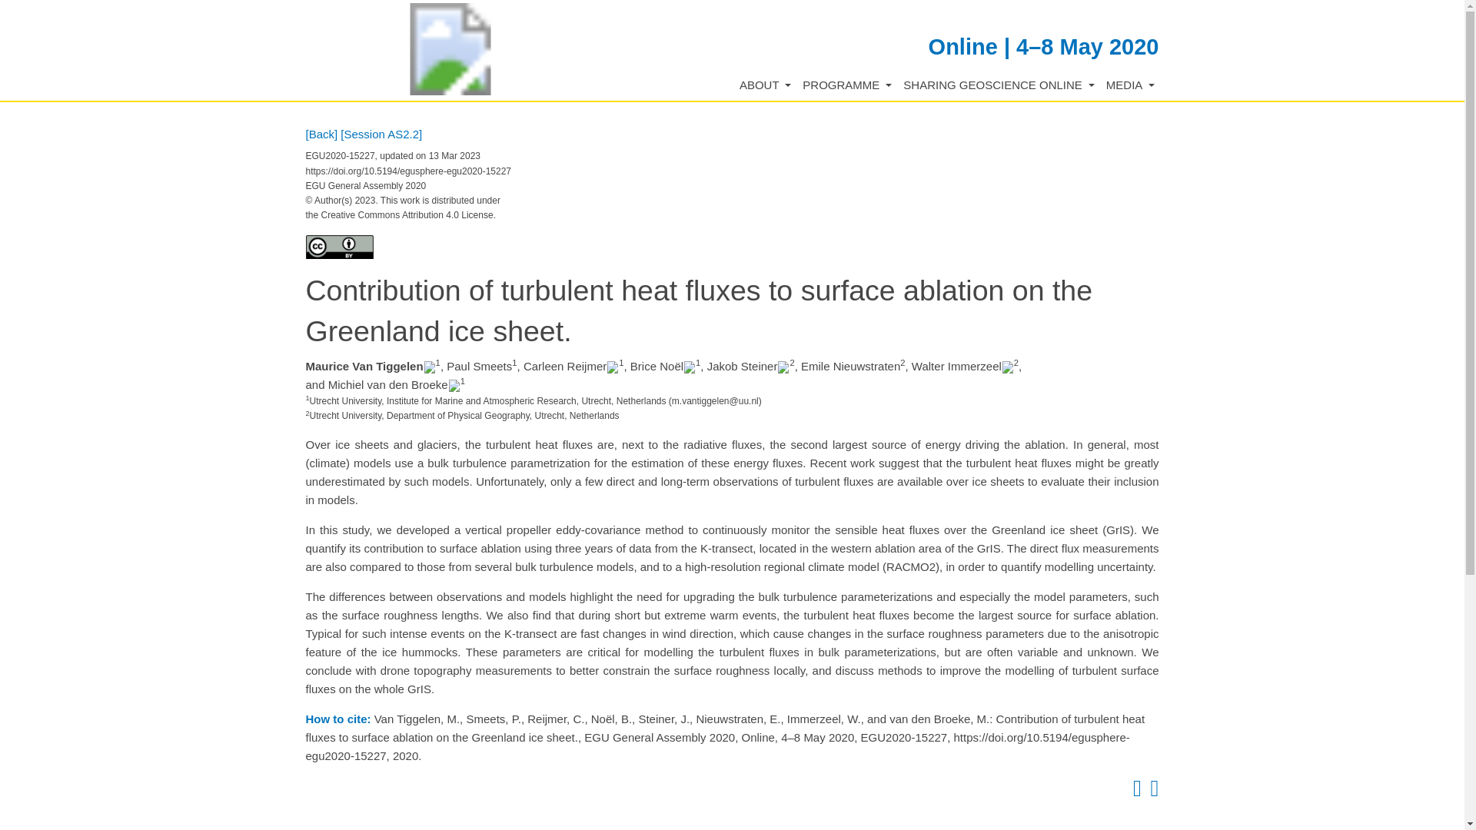 This screenshot has width=1476, height=830. What do you see at coordinates (1134, 792) in the screenshot?
I see `Copy to clipboard` at bounding box center [1134, 792].